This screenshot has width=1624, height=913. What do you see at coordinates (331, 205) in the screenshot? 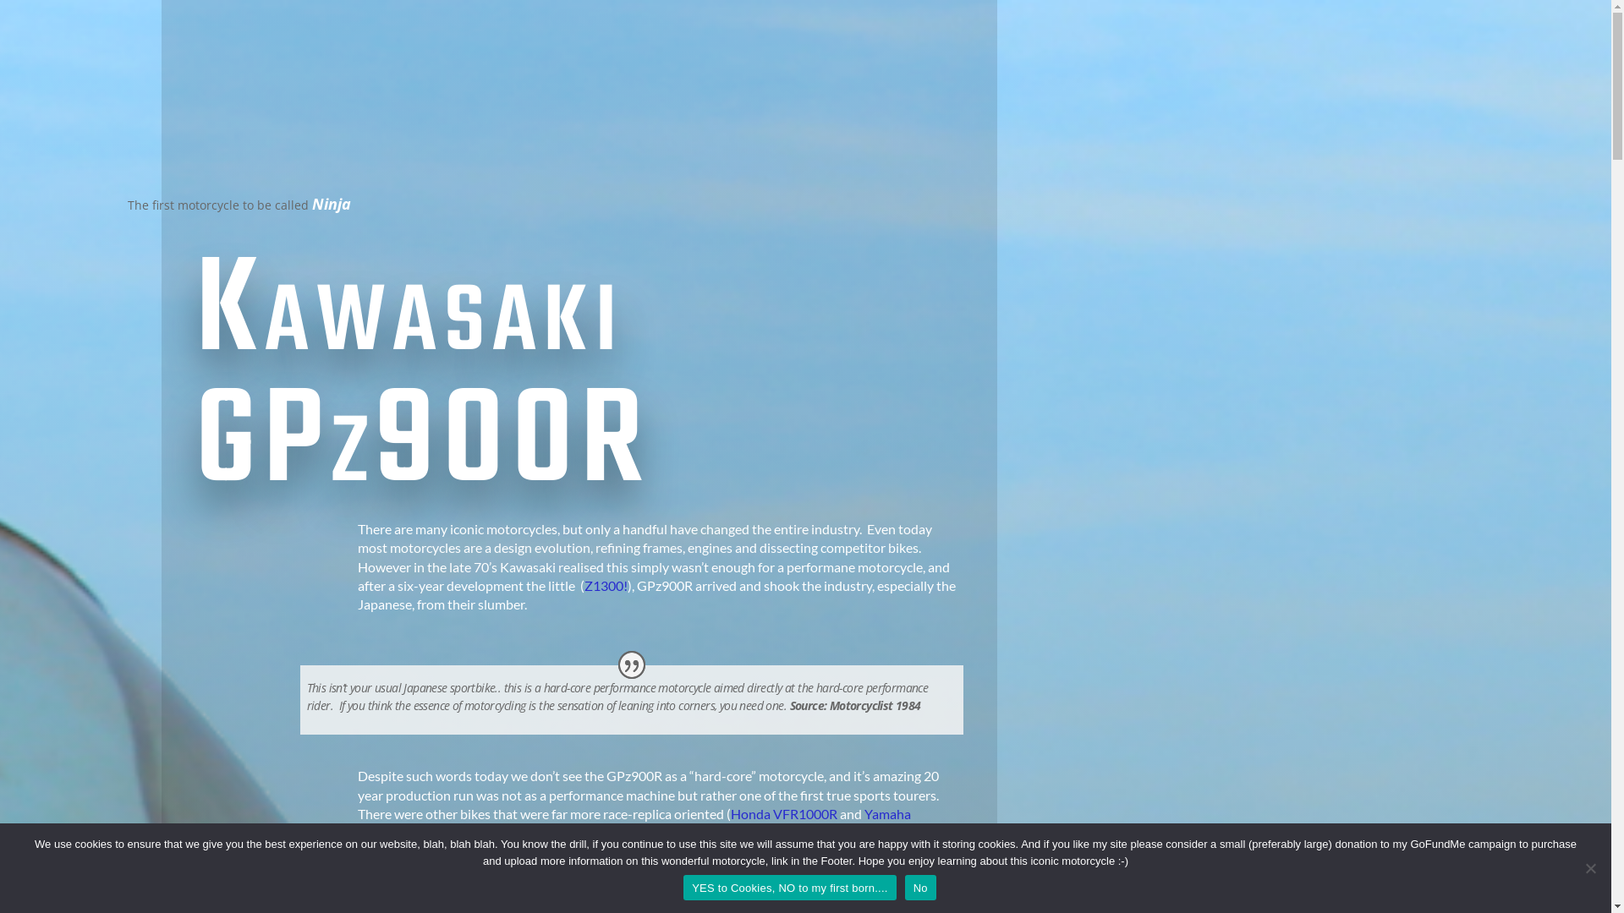
I see `Ninja` at bounding box center [331, 205].